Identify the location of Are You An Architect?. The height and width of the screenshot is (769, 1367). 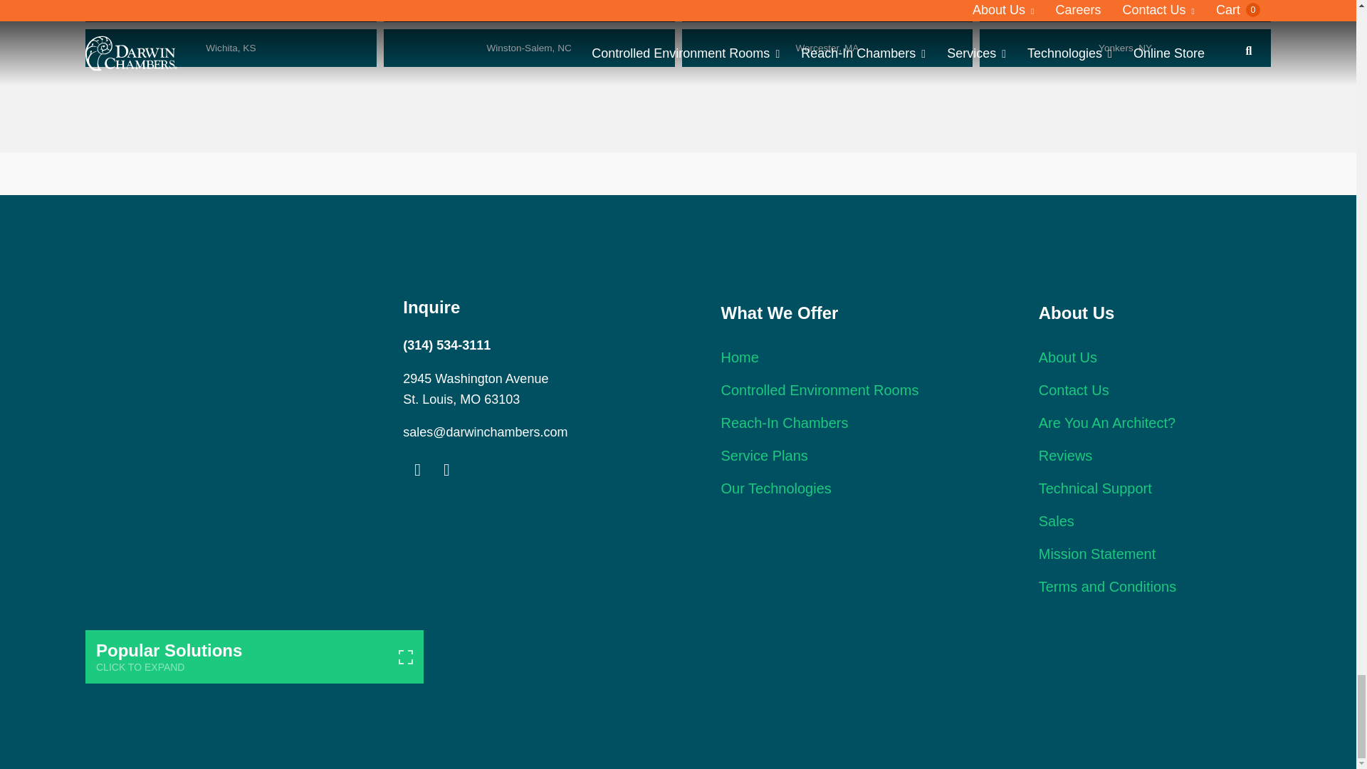
(1107, 423).